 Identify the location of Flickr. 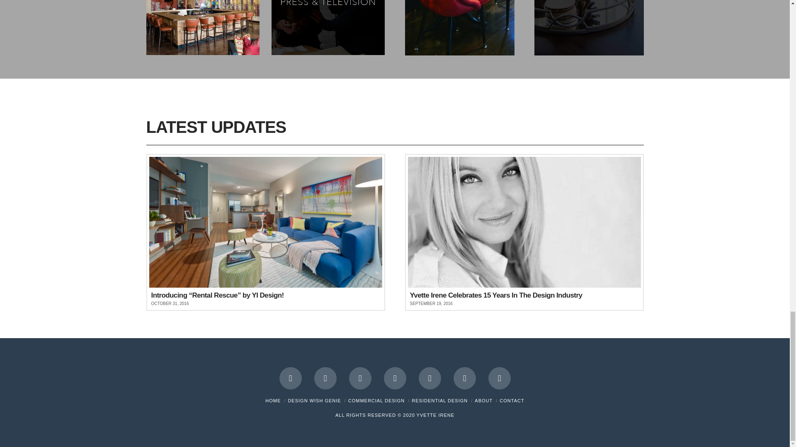
(500, 378).